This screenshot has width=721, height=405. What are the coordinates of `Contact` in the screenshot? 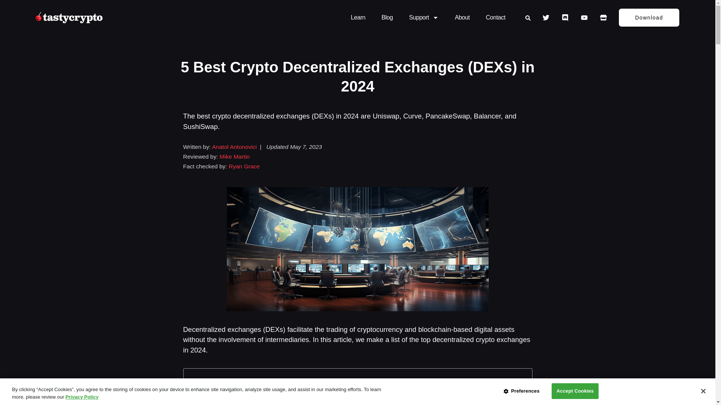 It's located at (496, 17).